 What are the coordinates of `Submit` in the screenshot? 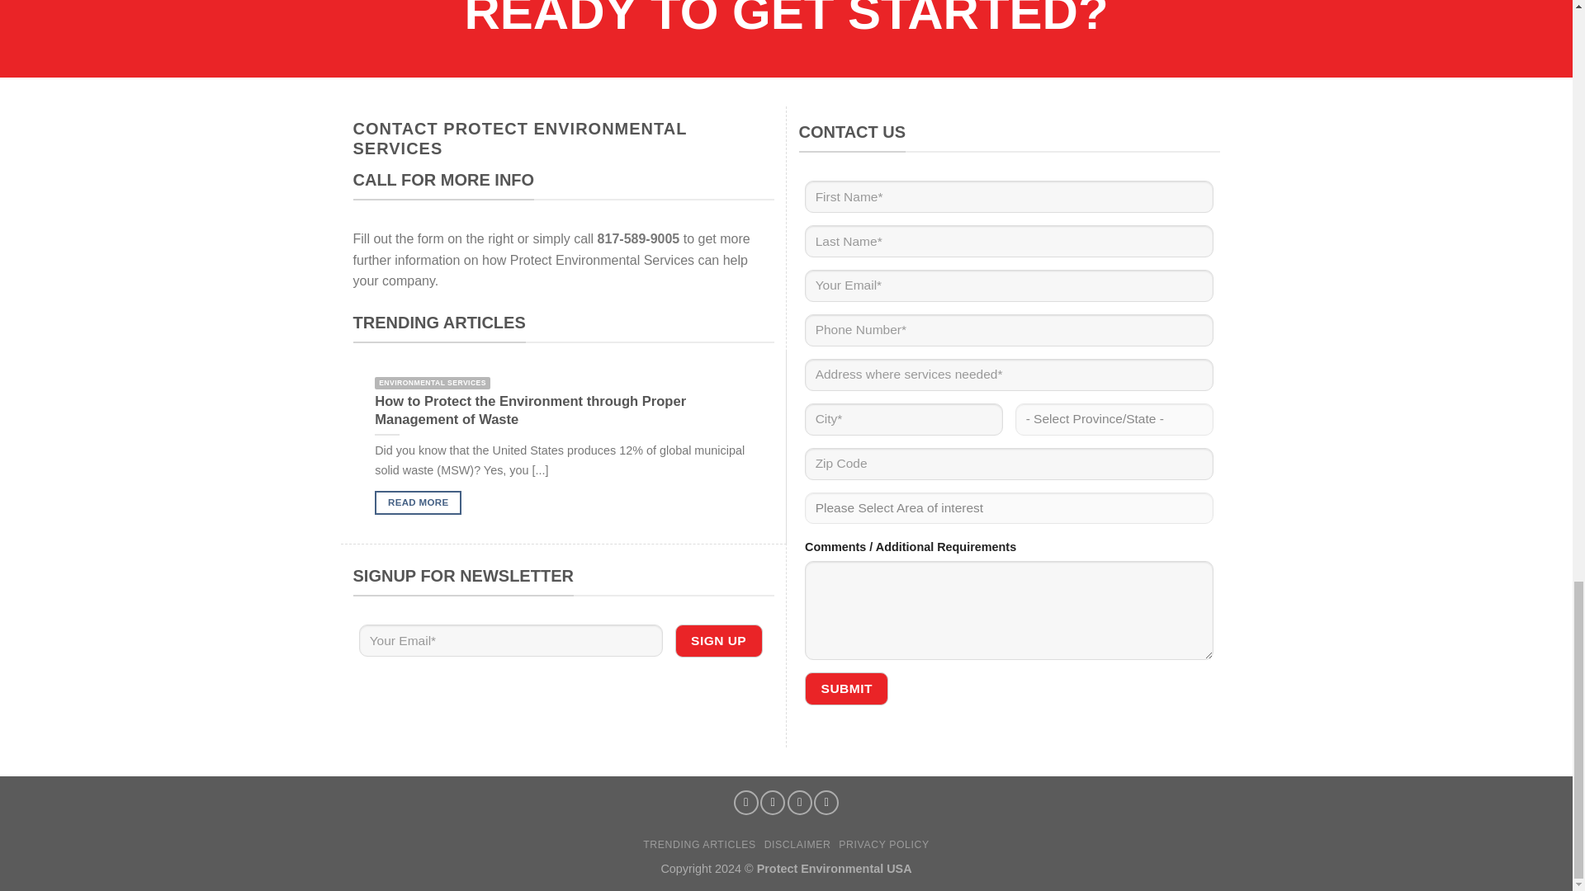 It's located at (846, 688).